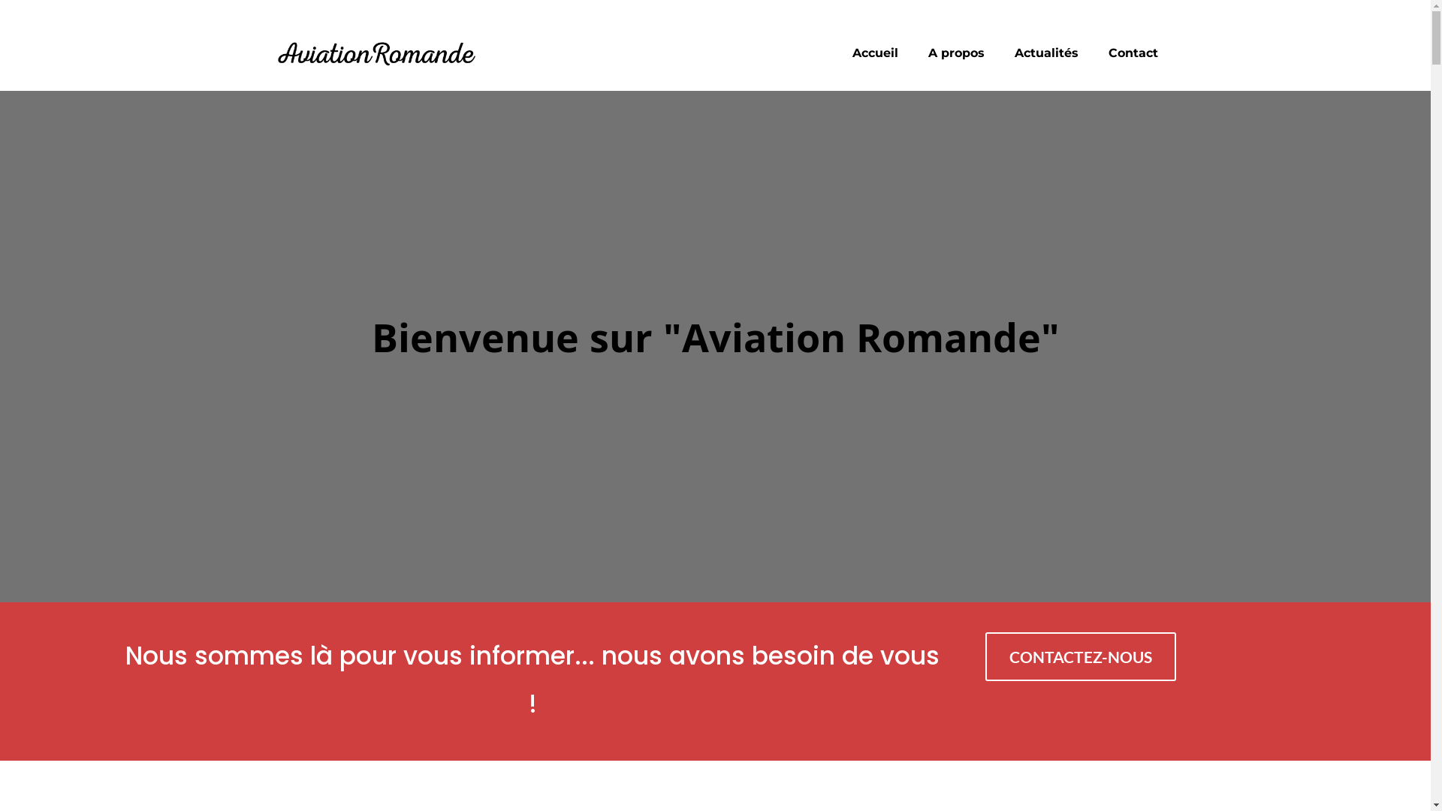 Image resolution: width=1442 pixels, height=811 pixels. What do you see at coordinates (876, 53) in the screenshot?
I see `Accueil` at bounding box center [876, 53].